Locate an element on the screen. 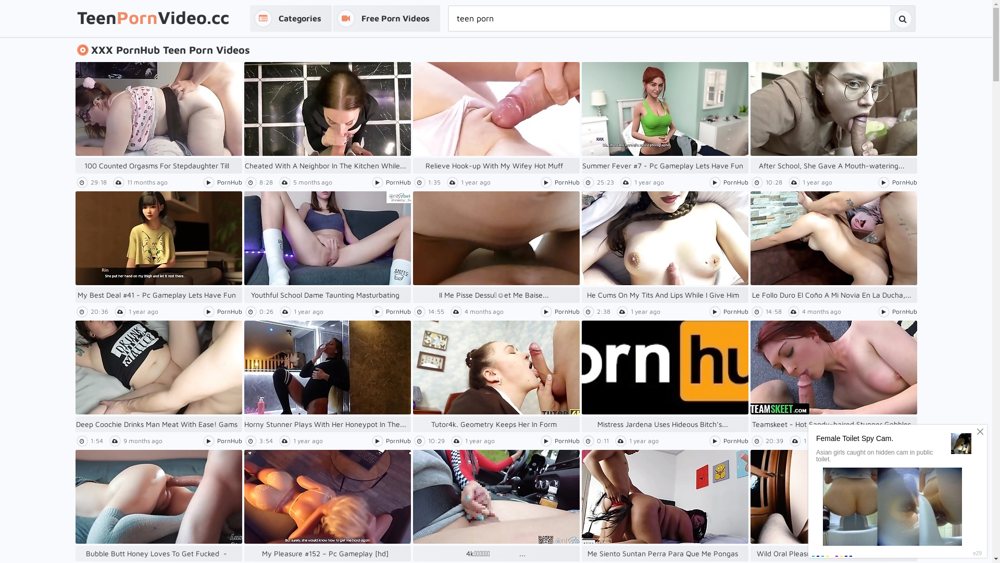 The width and height of the screenshot is (1000, 563). PornHub is located at coordinates (567, 312).